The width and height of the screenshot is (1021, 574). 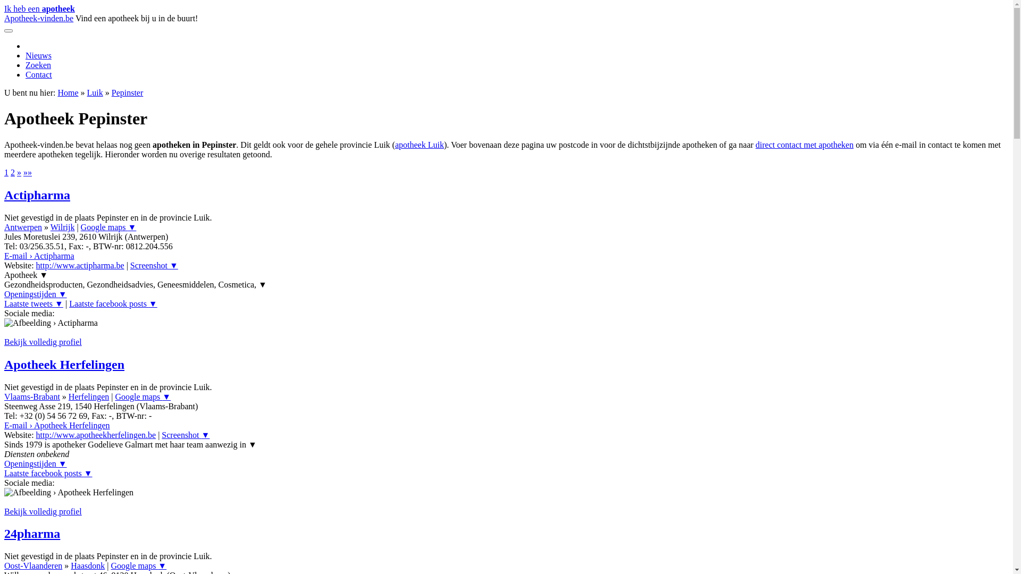 What do you see at coordinates (63, 227) in the screenshot?
I see `Wilrijk` at bounding box center [63, 227].